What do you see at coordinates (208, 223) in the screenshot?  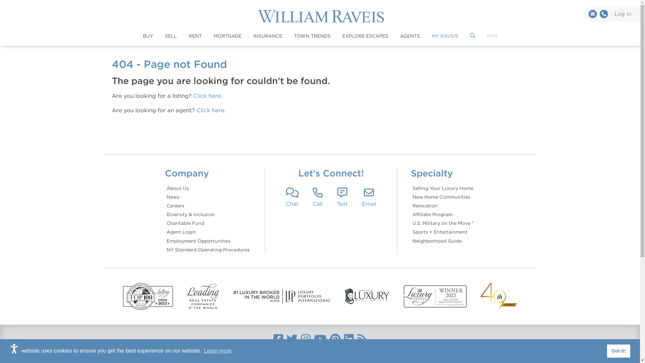 I see `Charitable Fund` at bounding box center [208, 223].